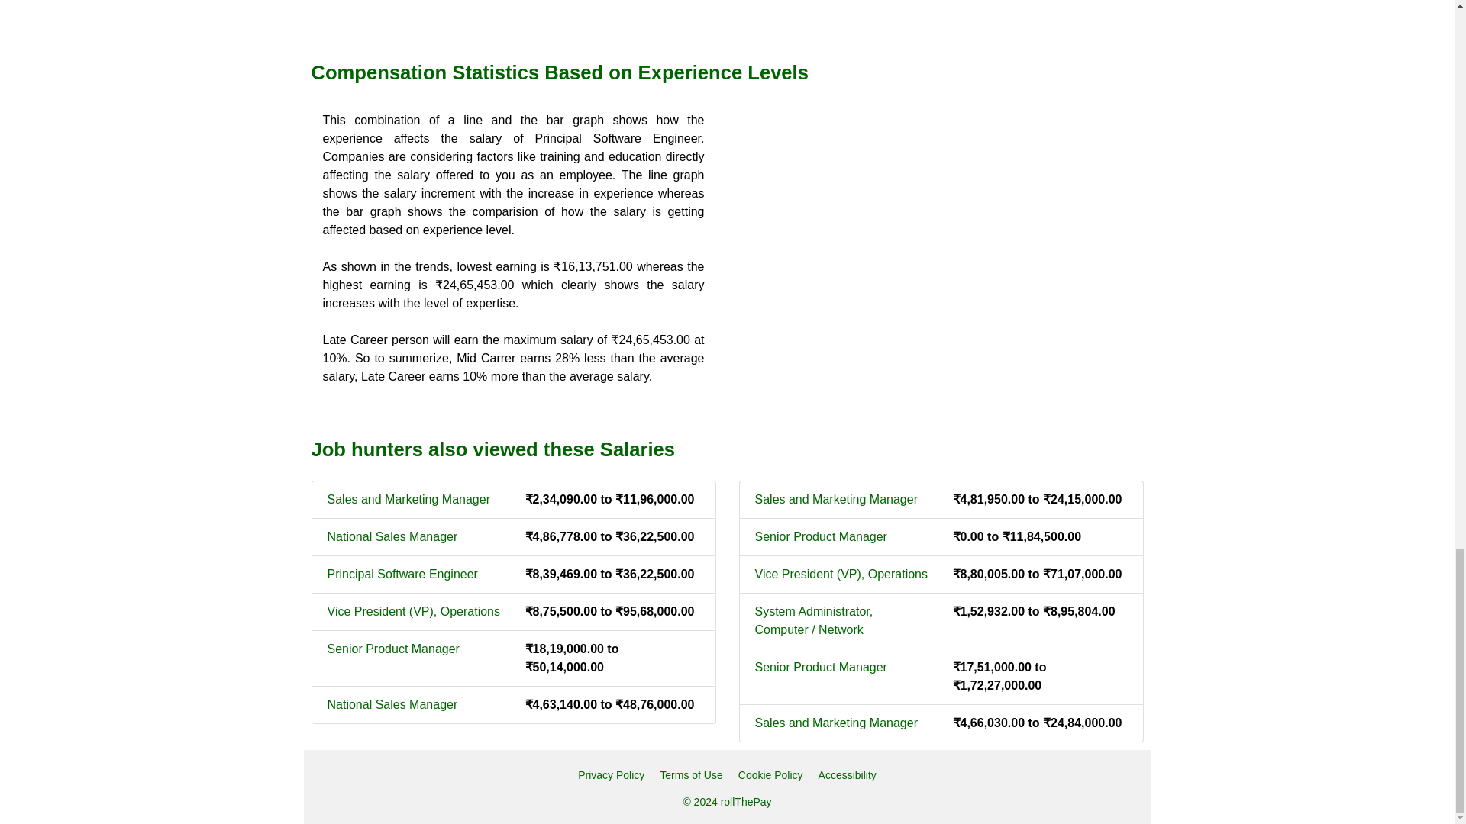 The height and width of the screenshot is (824, 1466). What do you see at coordinates (848, 774) in the screenshot?
I see `Accessibility` at bounding box center [848, 774].